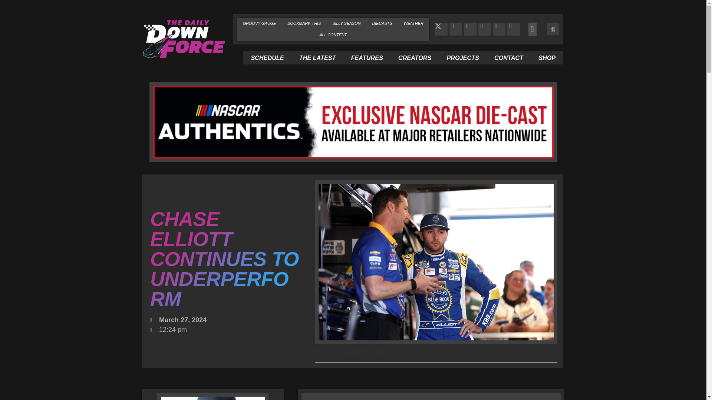  I want to click on THE LATEST, so click(317, 58).